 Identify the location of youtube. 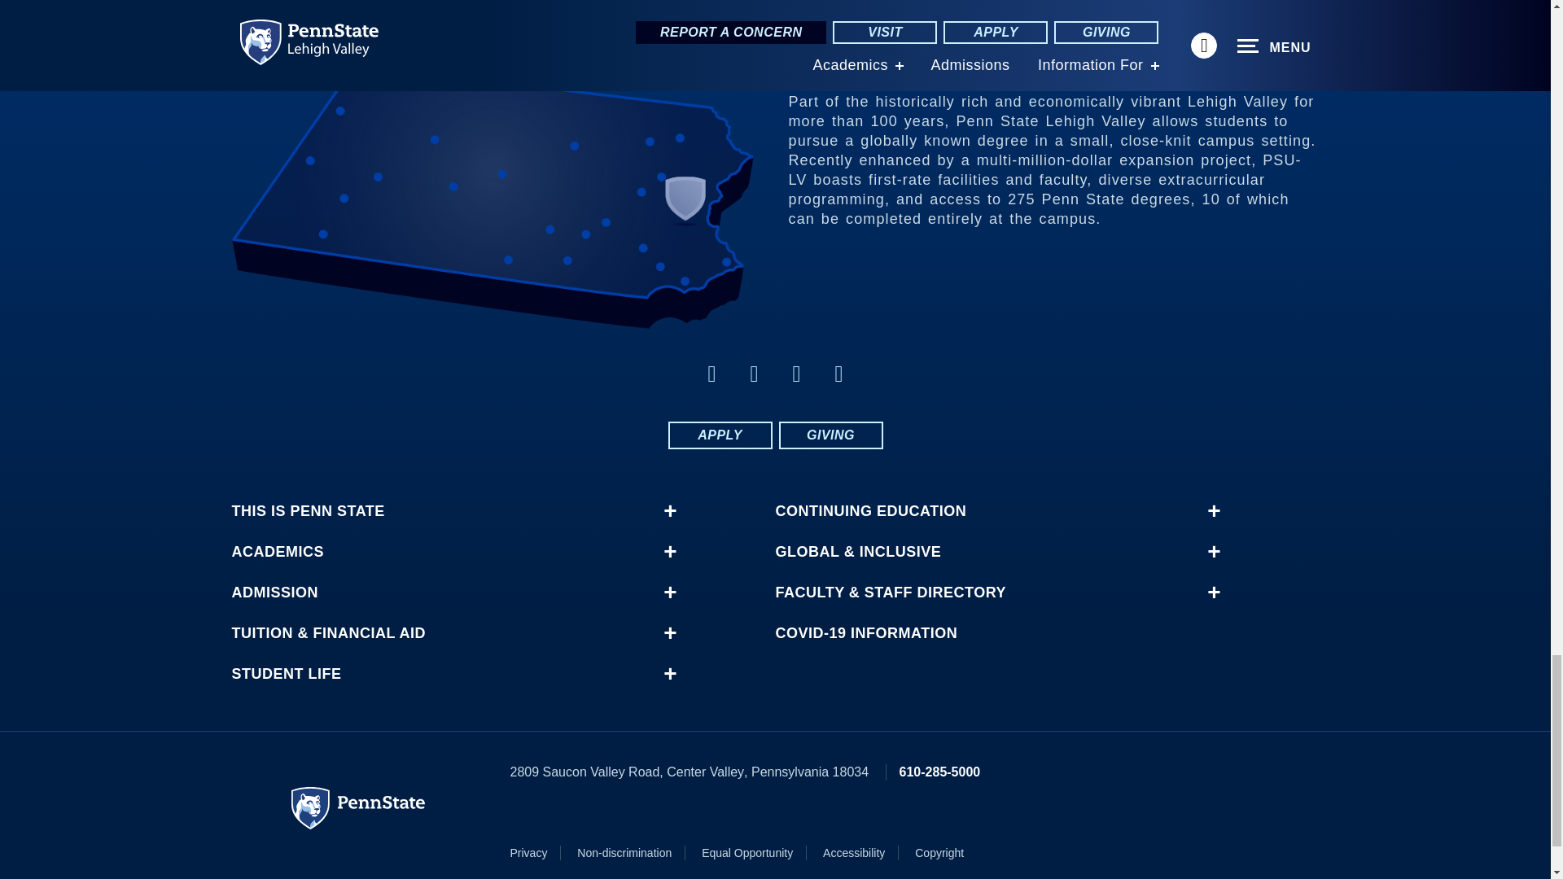
(838, 374).